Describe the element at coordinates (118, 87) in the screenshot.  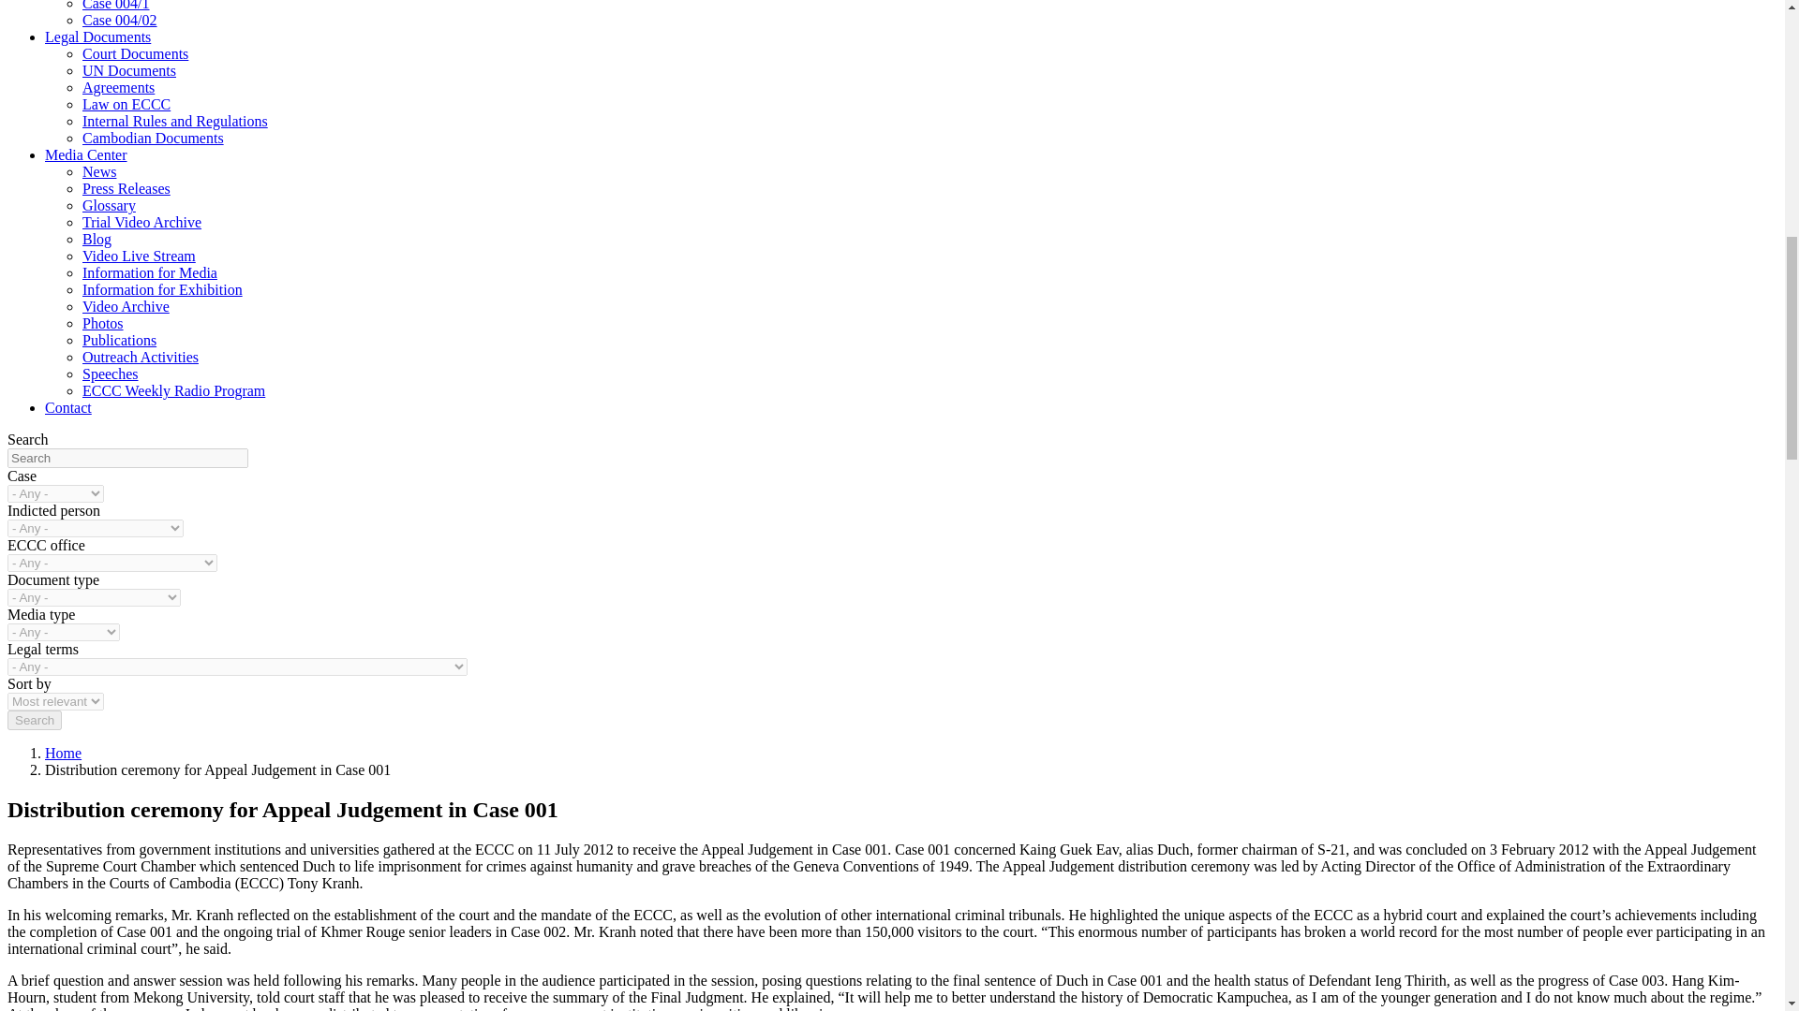
I see `Agreements` at that location.